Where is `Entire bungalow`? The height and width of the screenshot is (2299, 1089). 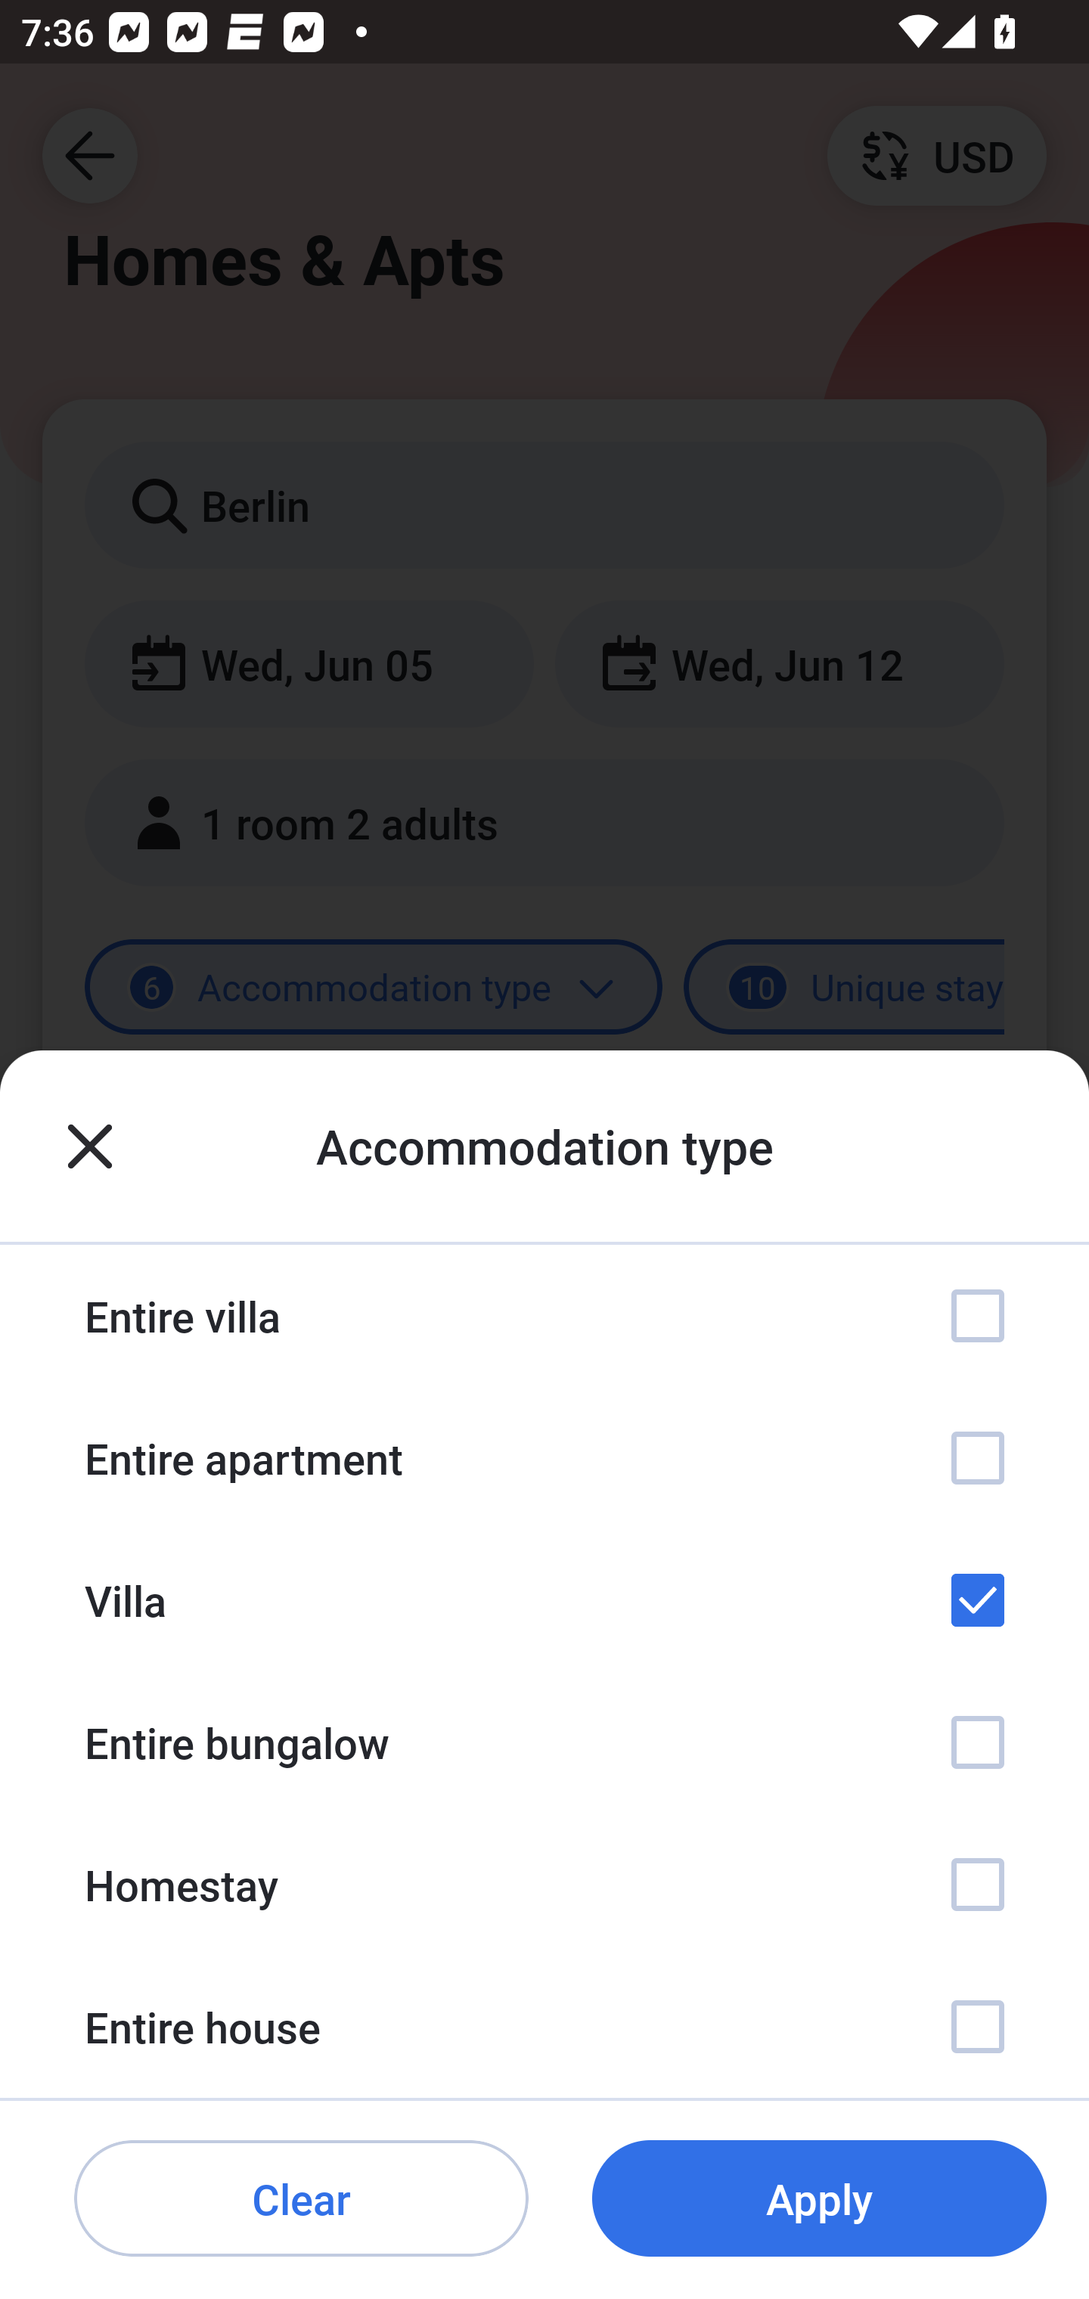 Entire bungalow is located at coordinates (544, 1742).